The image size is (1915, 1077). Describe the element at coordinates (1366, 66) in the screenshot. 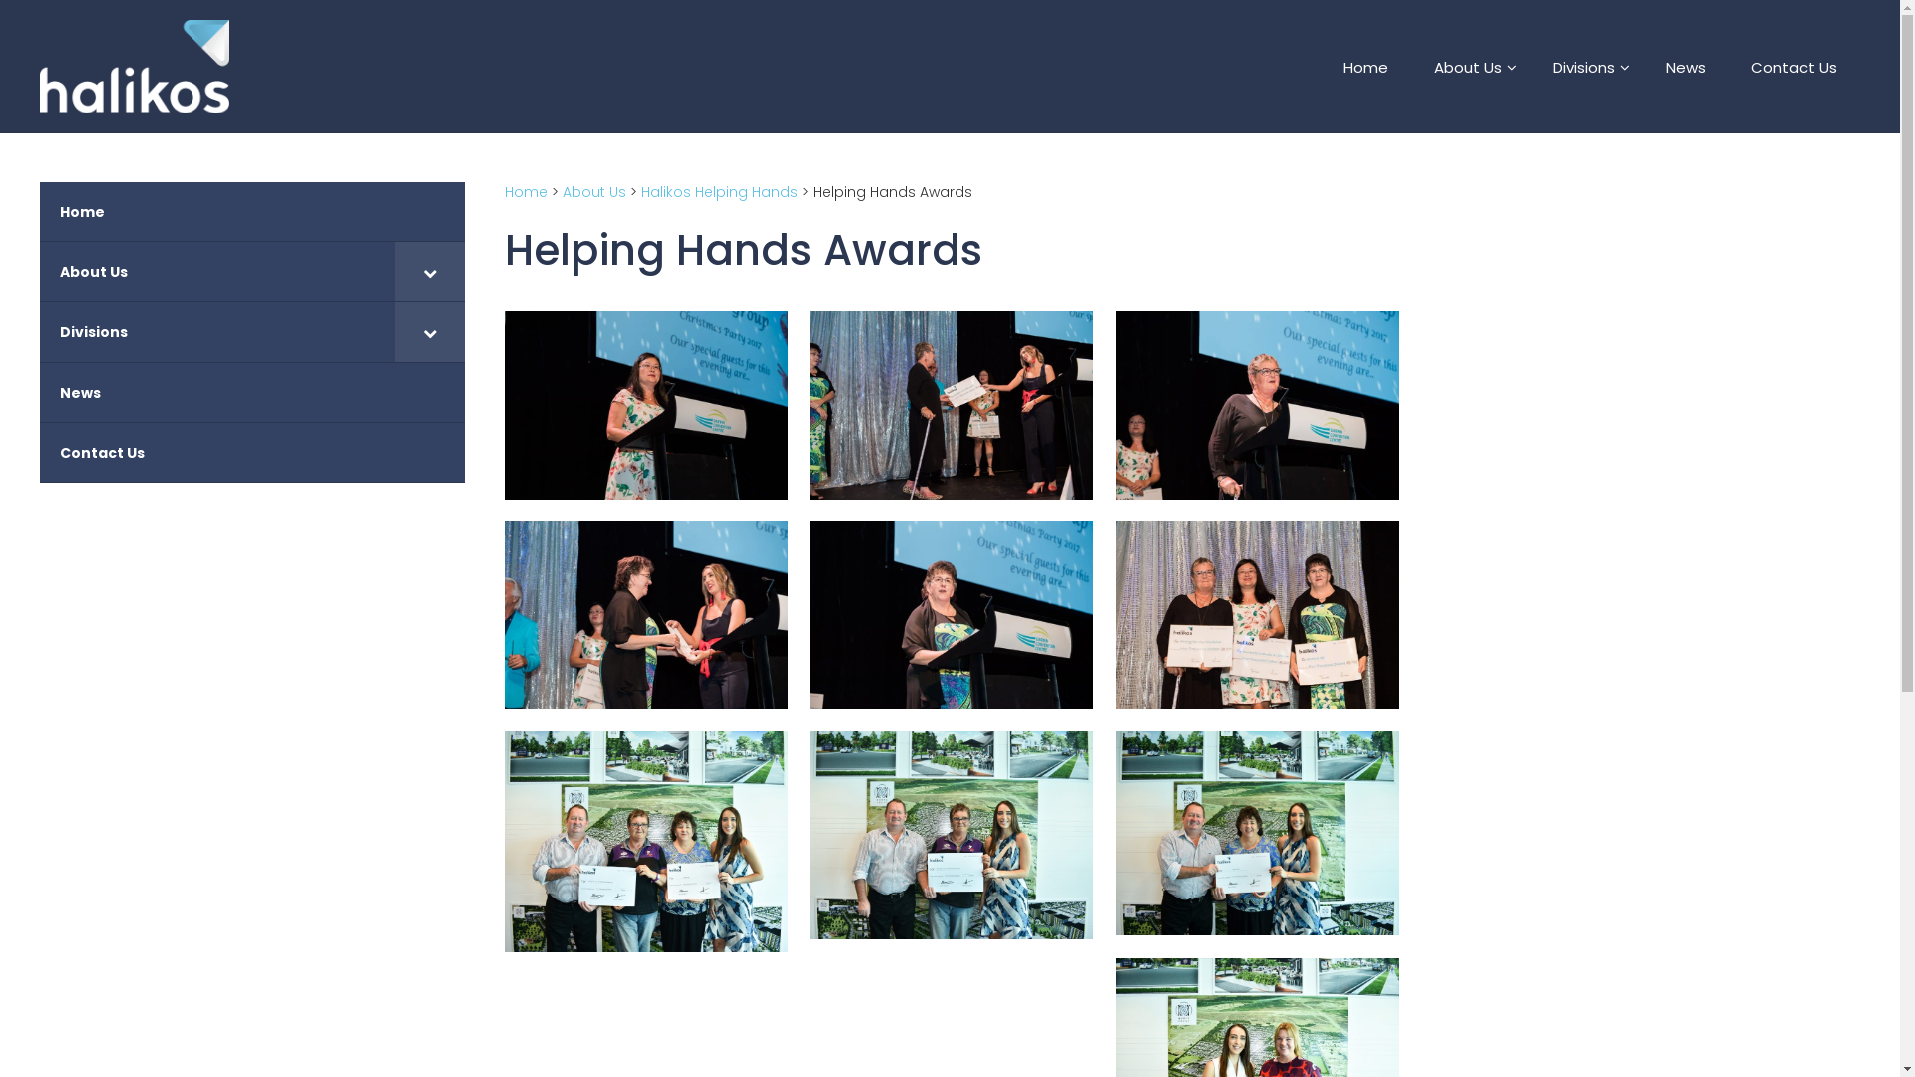

I see `Home` at that location.